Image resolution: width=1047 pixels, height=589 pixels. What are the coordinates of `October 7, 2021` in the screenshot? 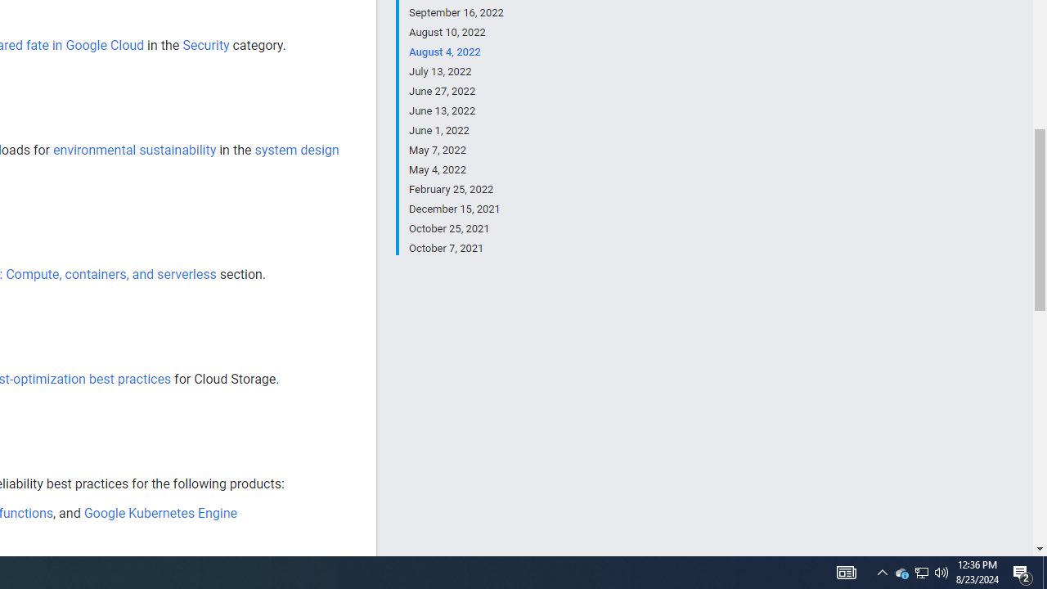 It's located at (456, 247).